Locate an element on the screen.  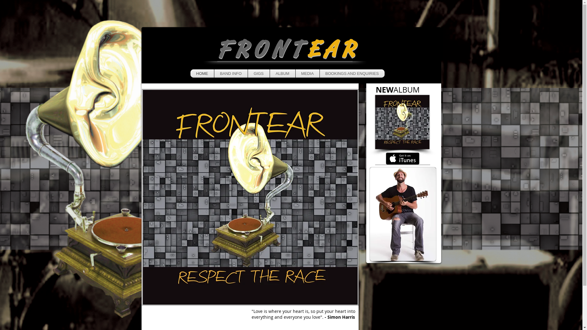
Get it on iTunes is located at coordinates (403, 159).